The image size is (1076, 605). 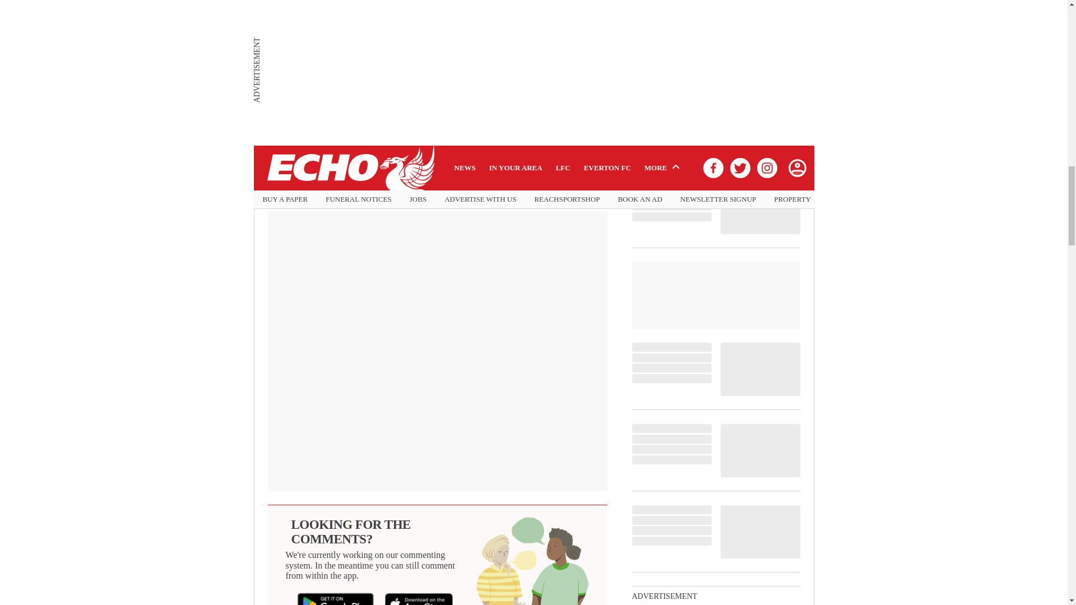 I want to click on Twitter, so click(x=394, y=187).